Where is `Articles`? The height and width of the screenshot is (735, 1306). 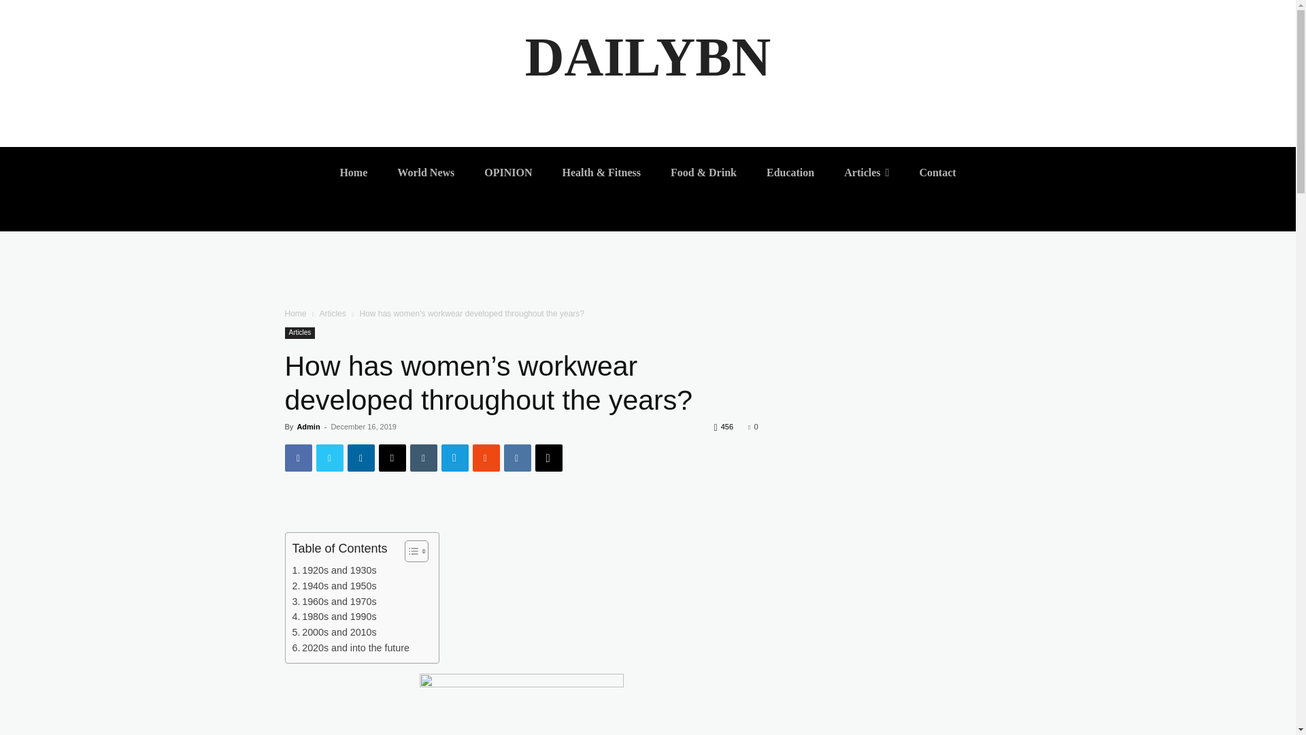
Articles is located at coordinates (332, 313).